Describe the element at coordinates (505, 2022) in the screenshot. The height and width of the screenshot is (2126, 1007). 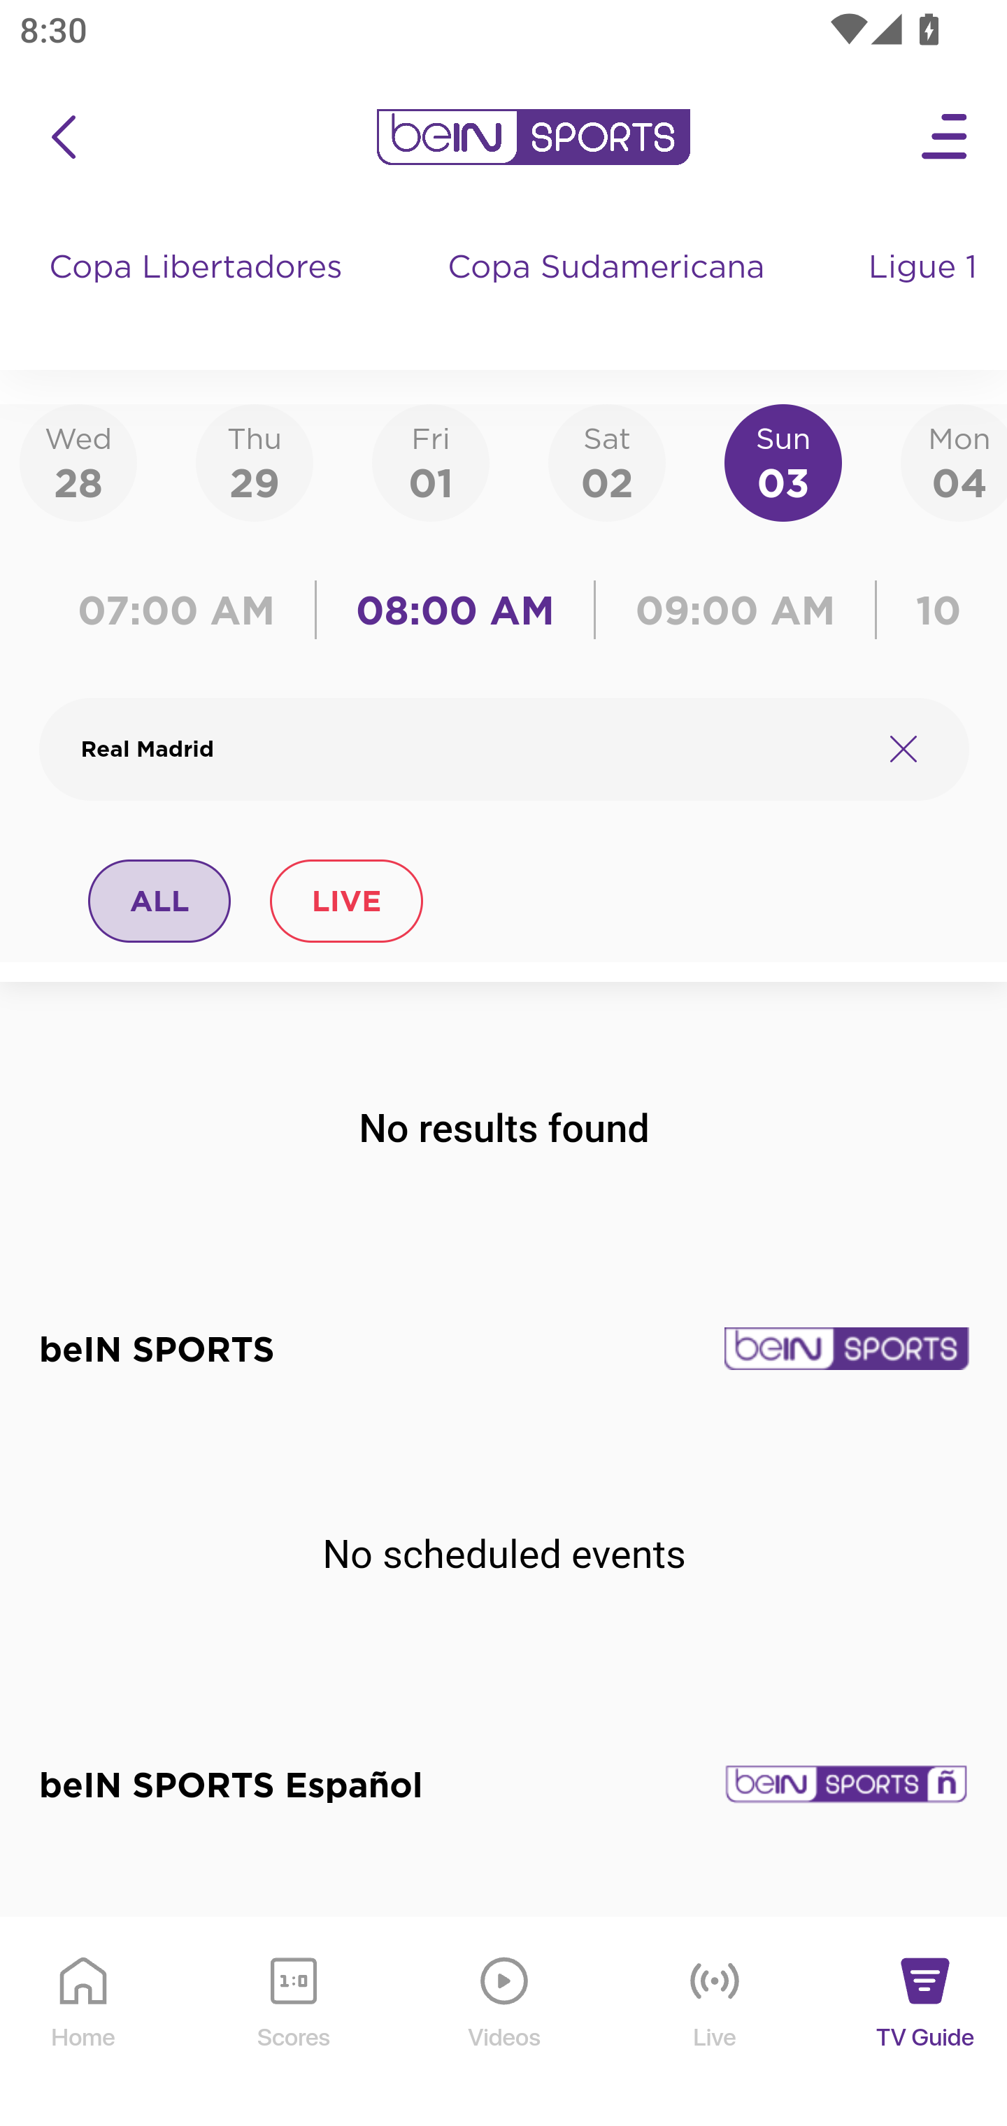
I see `Videos Videos Icon Videos` at that location.